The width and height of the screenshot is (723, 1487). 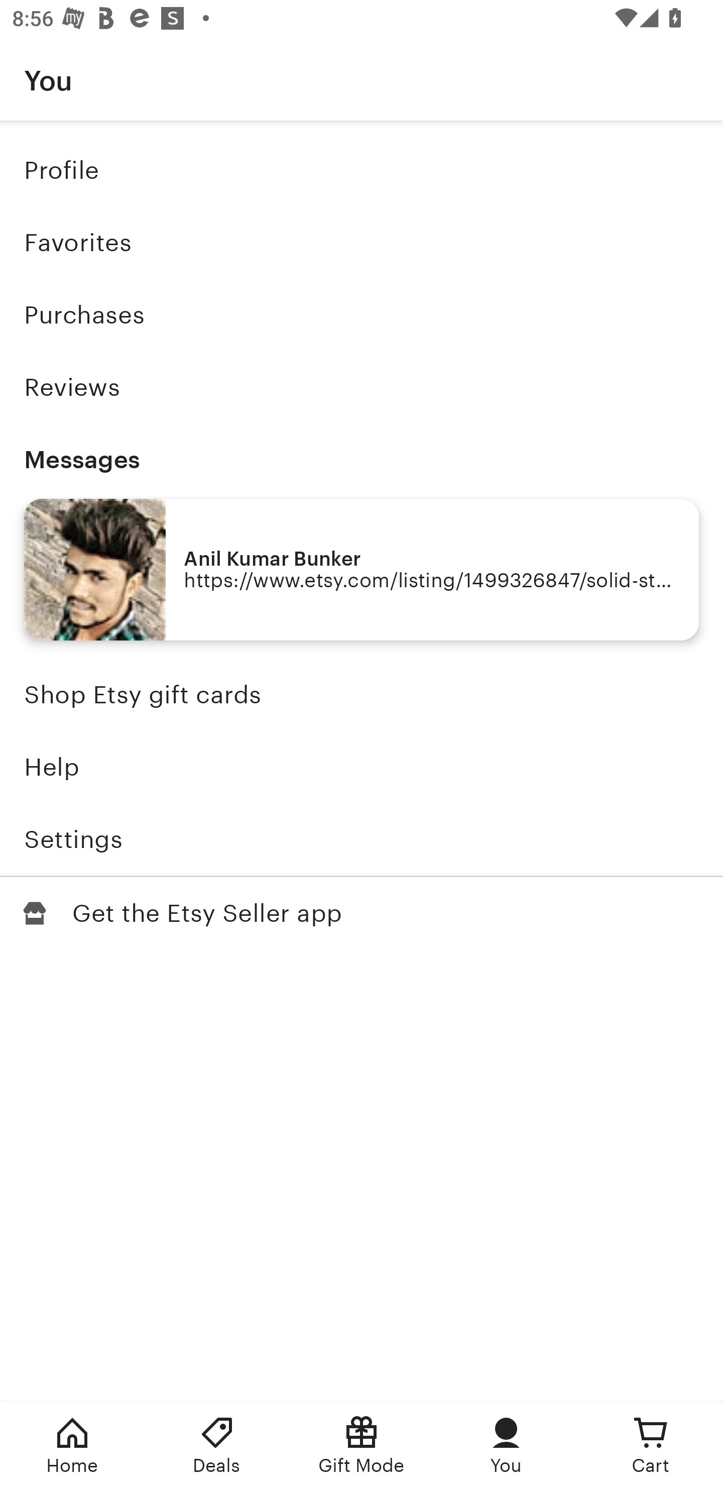 What do you see at coordinates (651, 1445) in the screenshot?
I see `Cart` at bounding box center [651, 1445].